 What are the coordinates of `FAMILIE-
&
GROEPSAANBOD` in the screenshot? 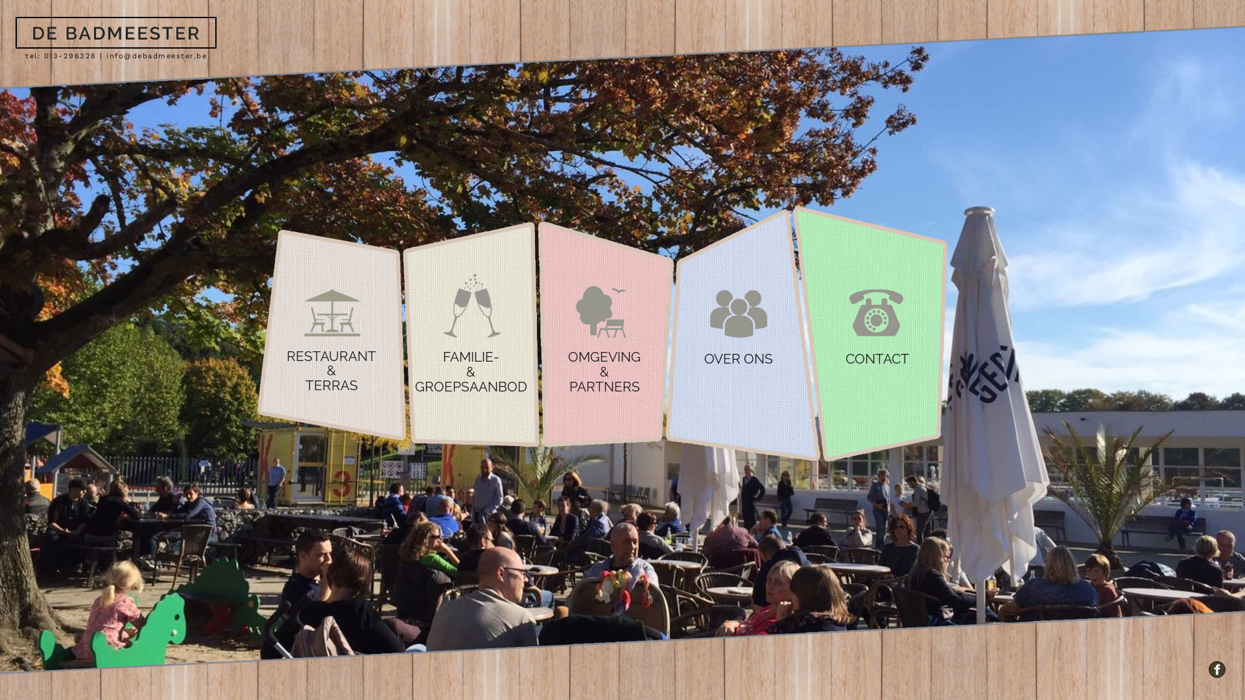 It's located at (471, 334).